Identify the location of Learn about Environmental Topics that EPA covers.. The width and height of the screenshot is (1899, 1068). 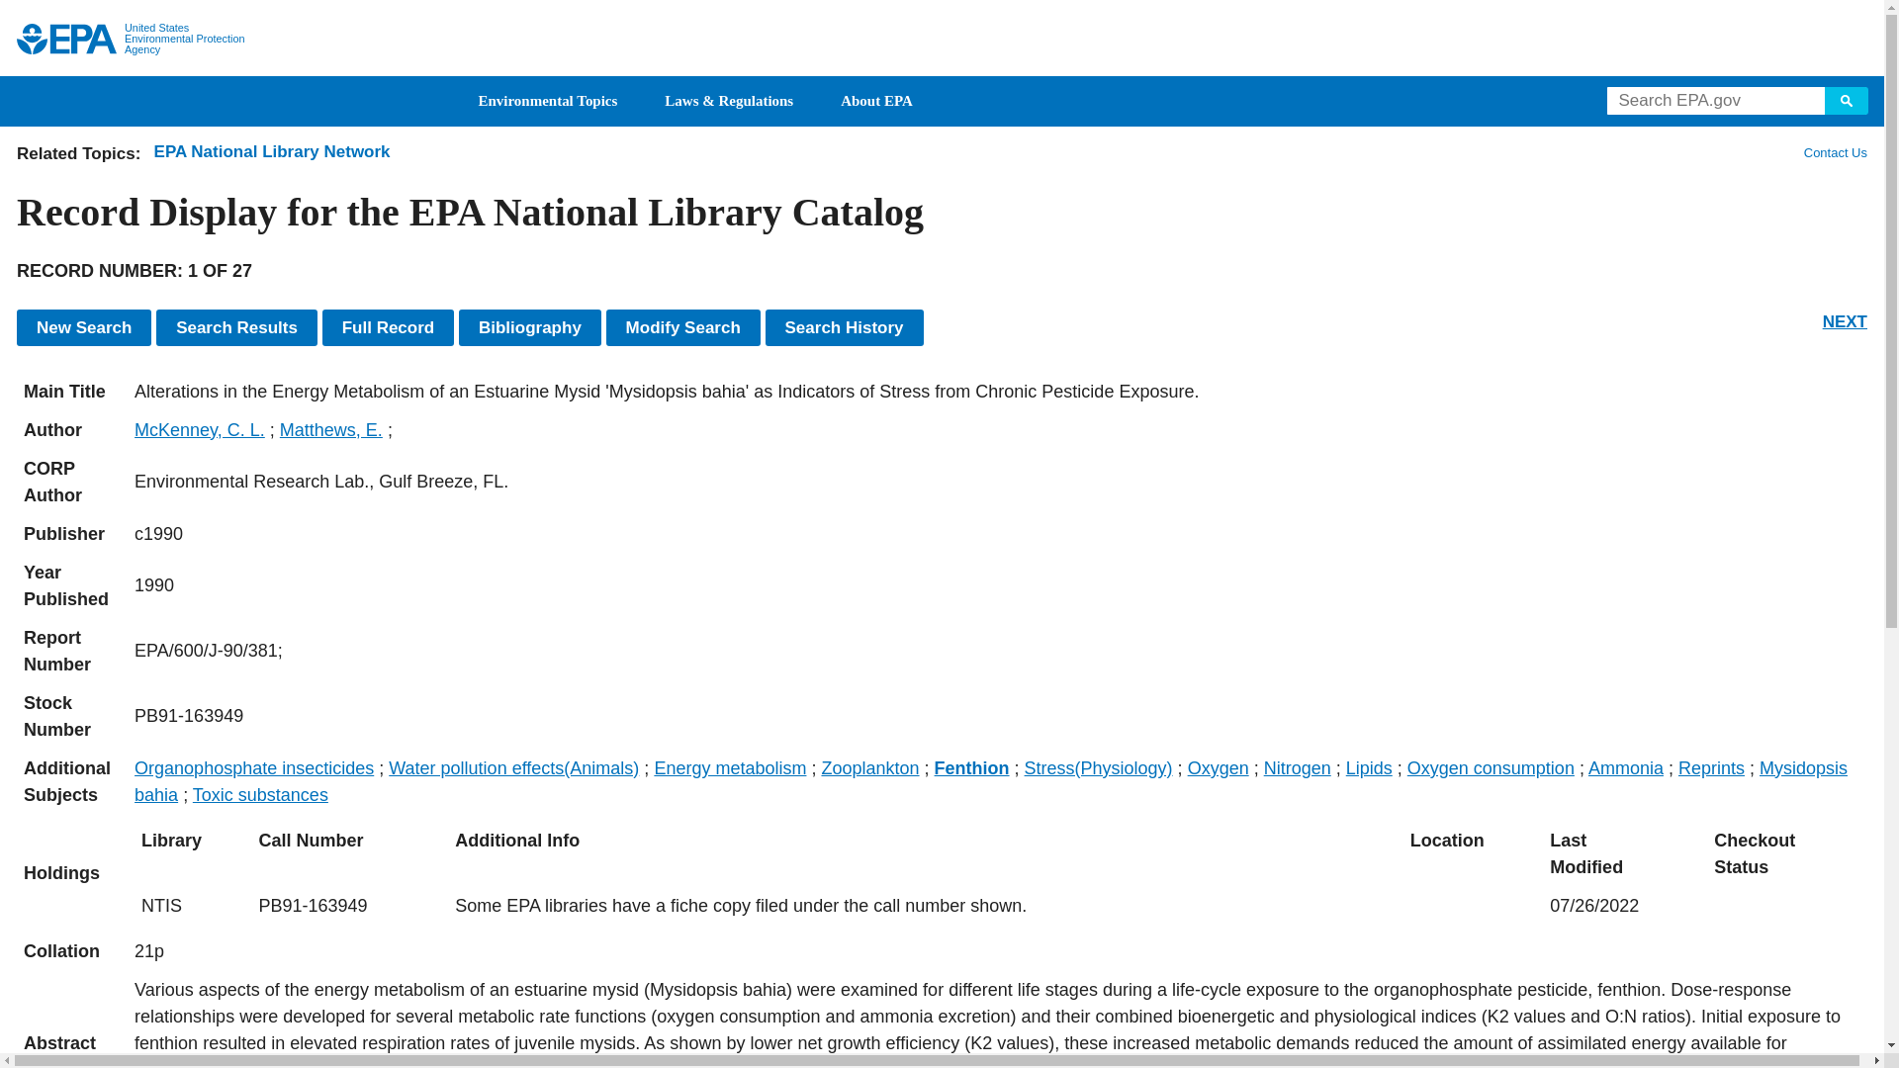
(548, 101).